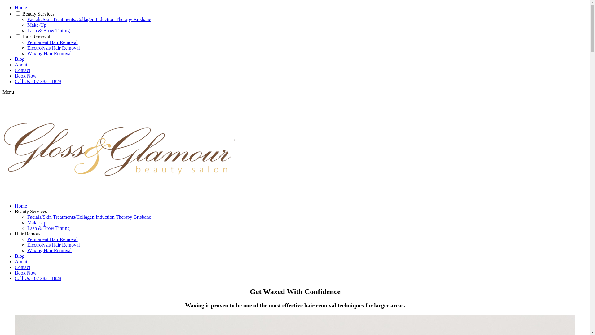 This screenshot has width=595, height=335. What do you see at coordinates (23, 70) in the screenshot?
I see `Contact` at bounding box center [23, 70].